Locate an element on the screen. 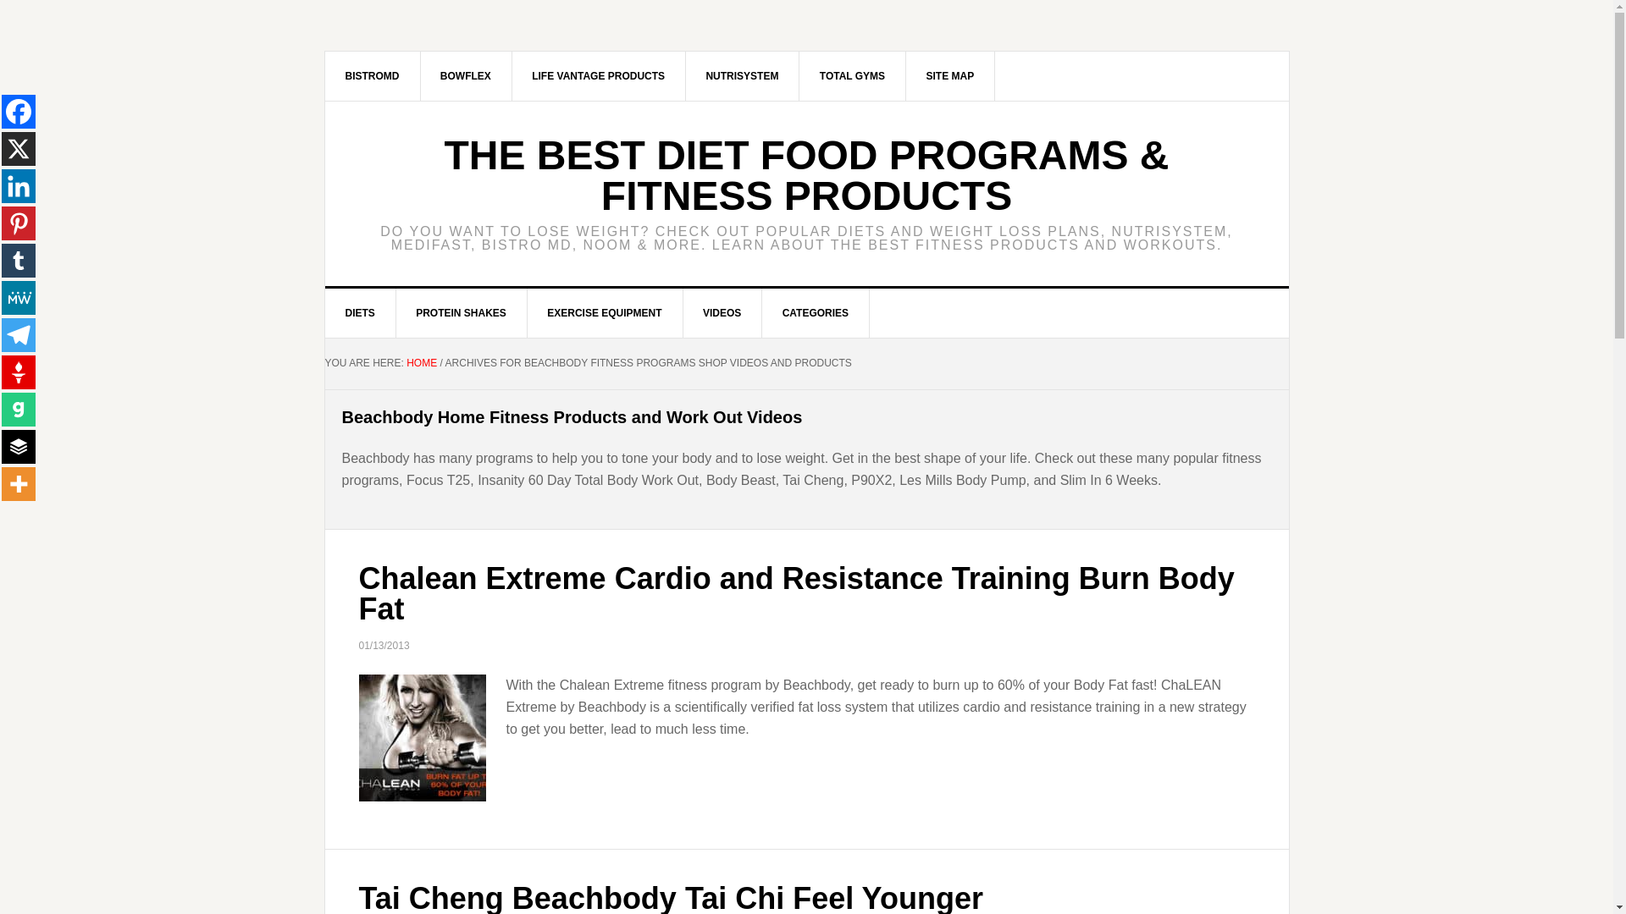  BISTROMD is located at coordinates (373, 75).